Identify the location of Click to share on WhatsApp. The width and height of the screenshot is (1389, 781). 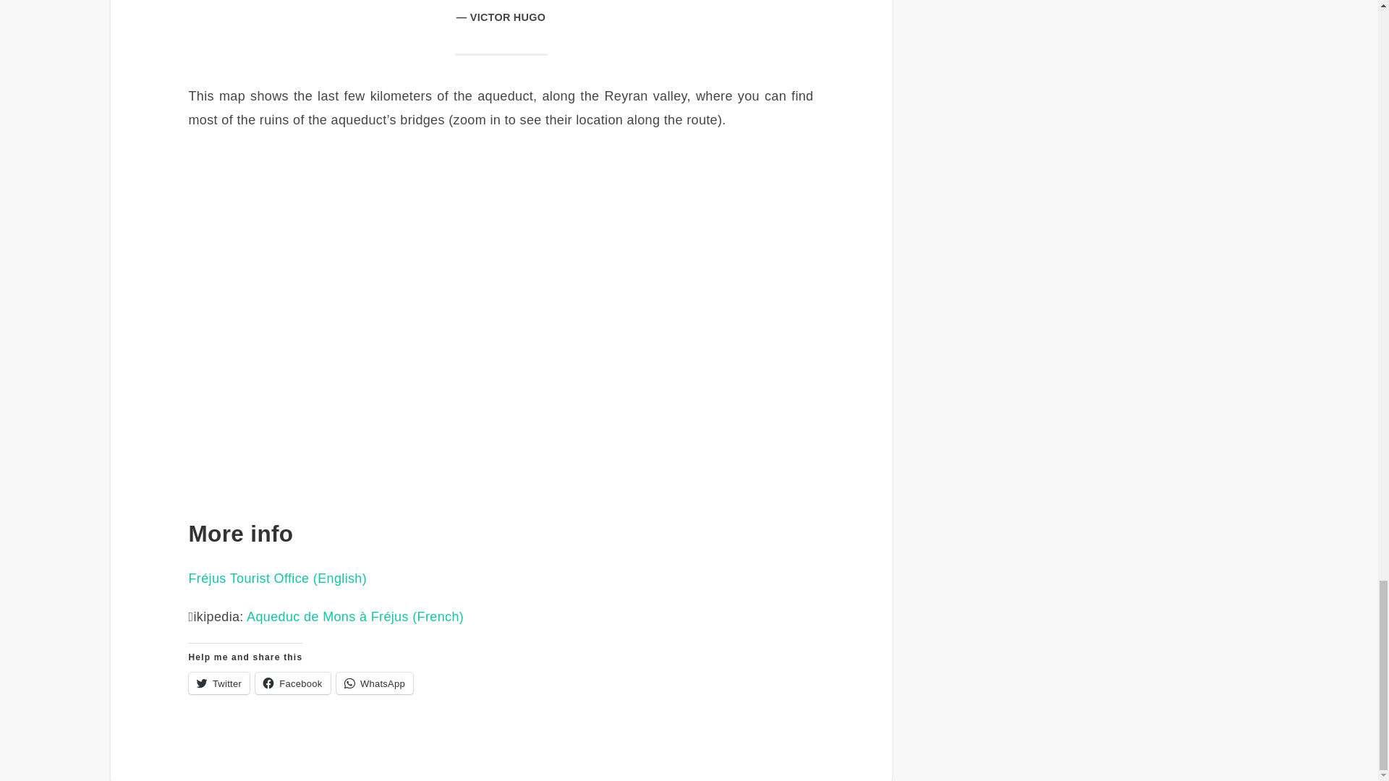
(374, 683).